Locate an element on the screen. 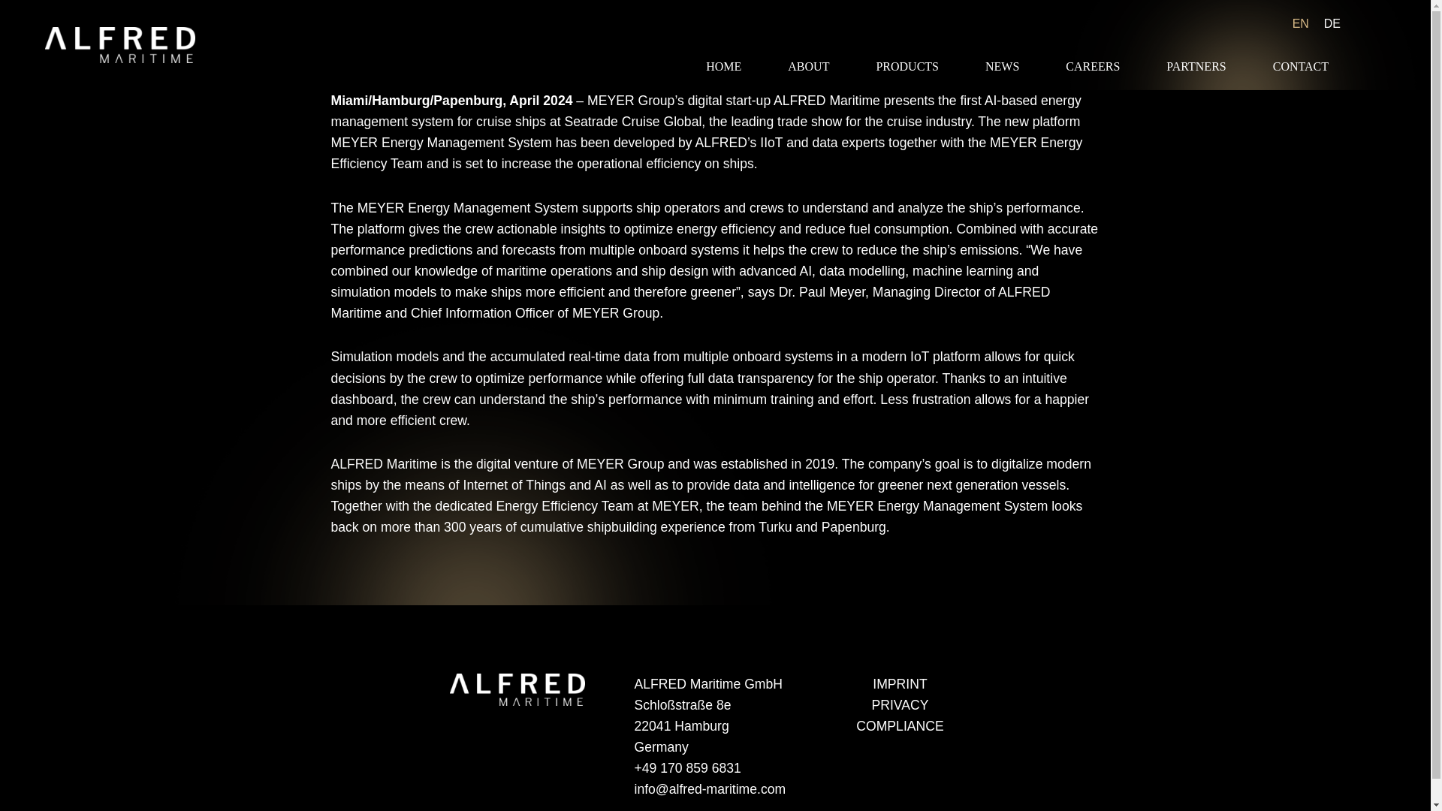  CONTACT is located at coordinates (1301, 66).